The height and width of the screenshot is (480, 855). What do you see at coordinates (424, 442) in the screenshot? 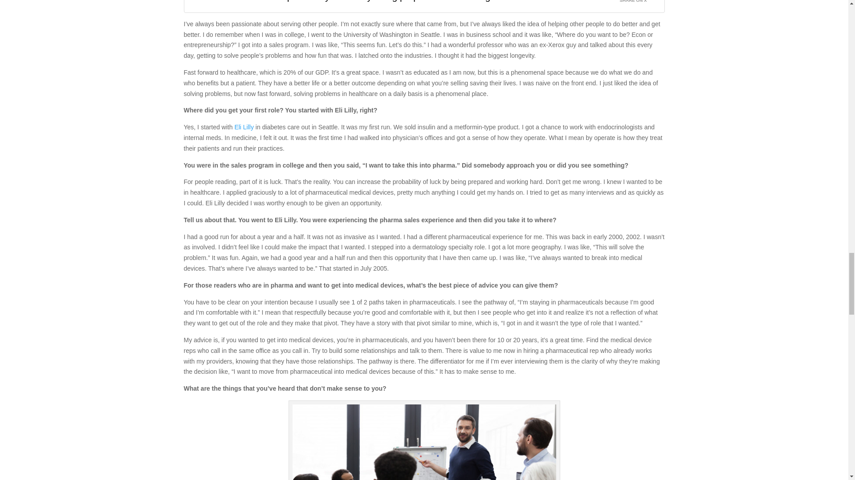
I see `46MSPCaption2 - Evolve Your Success` at bounding box center [424, 442].